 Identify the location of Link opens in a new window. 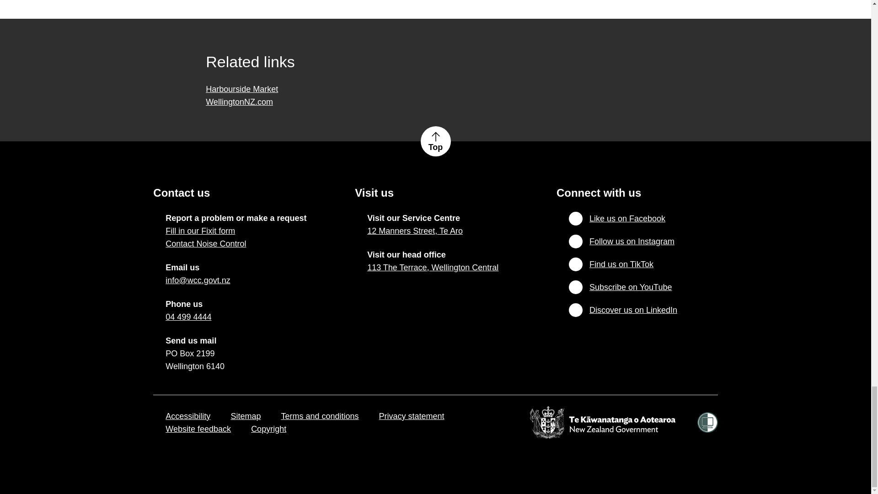
(414, 231).